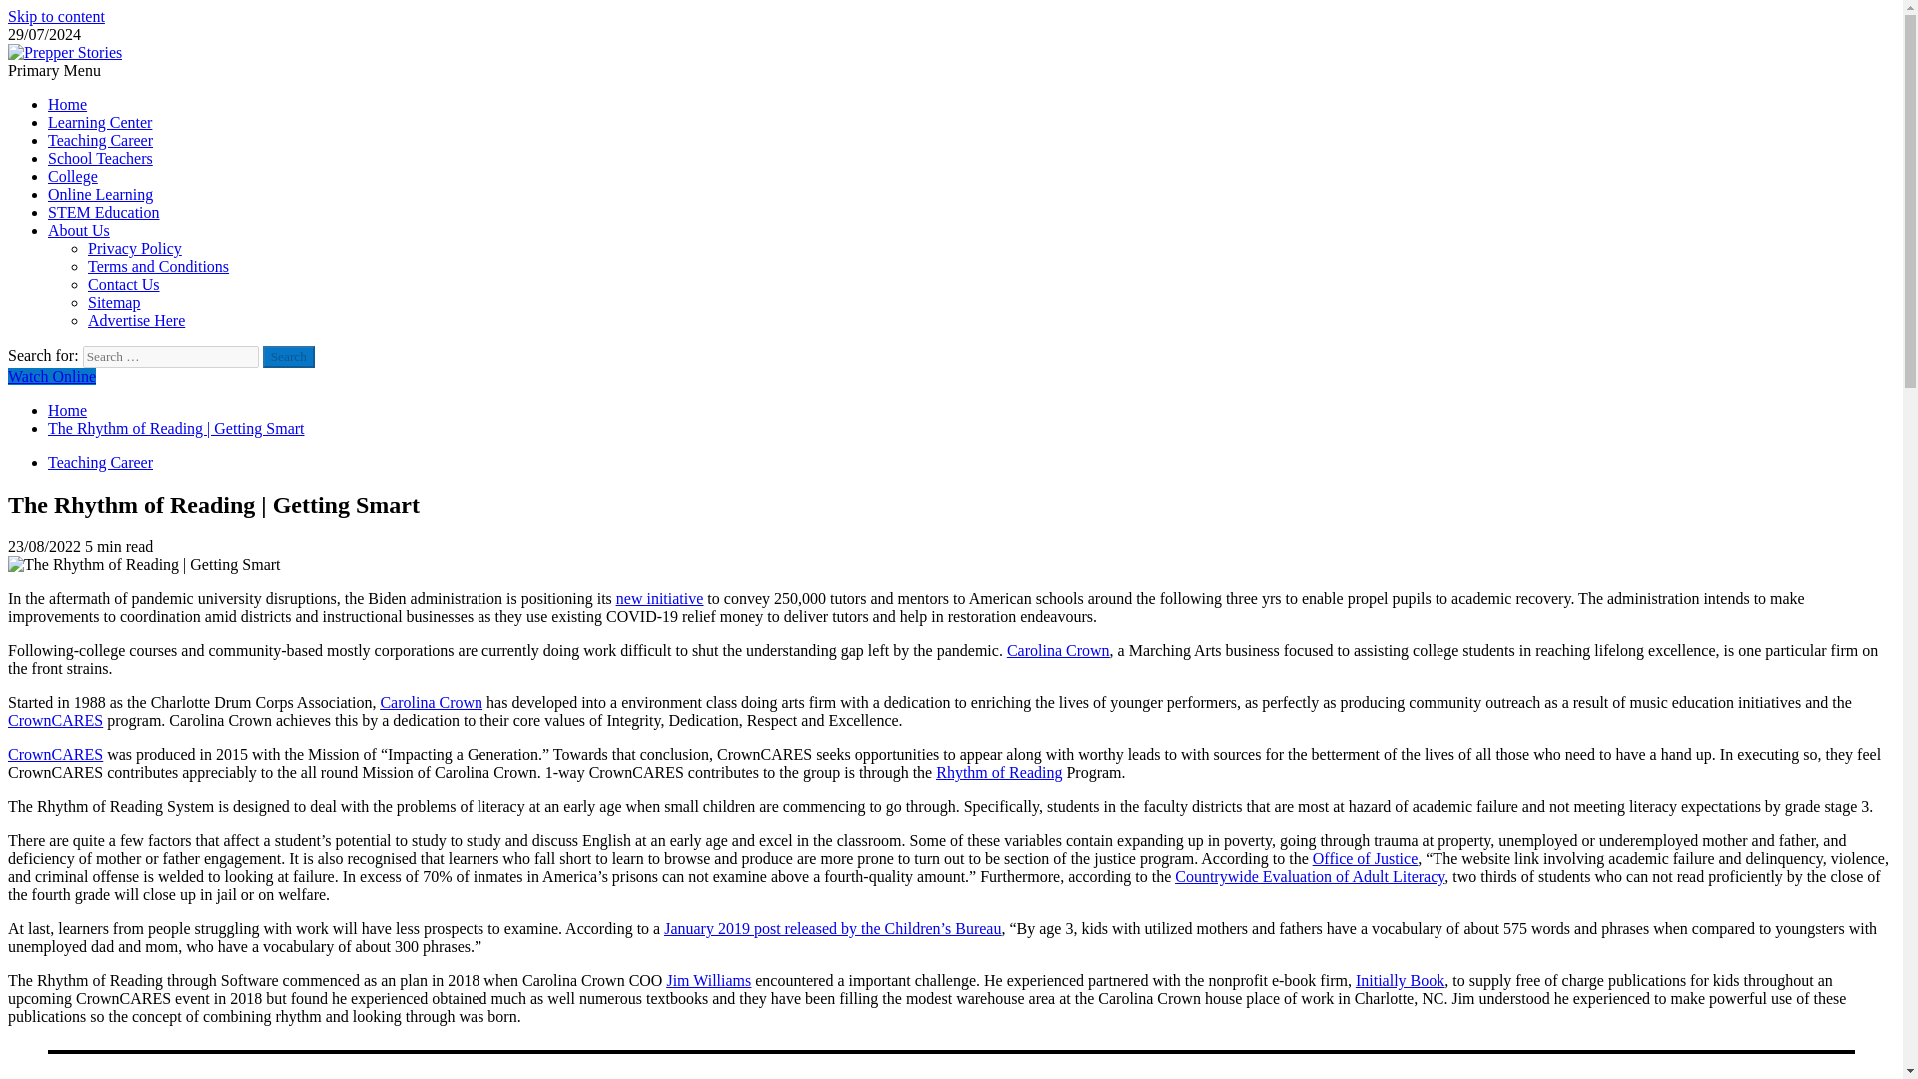  What do you see at coordinates (708, 981) in the screenshot?
I see `Jim Williams` at bounding box center [708, 981].